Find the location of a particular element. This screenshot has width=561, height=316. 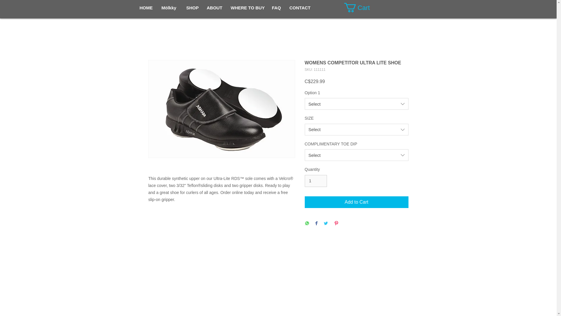

WHERE TO BUY is located at coordinates (247, 8).